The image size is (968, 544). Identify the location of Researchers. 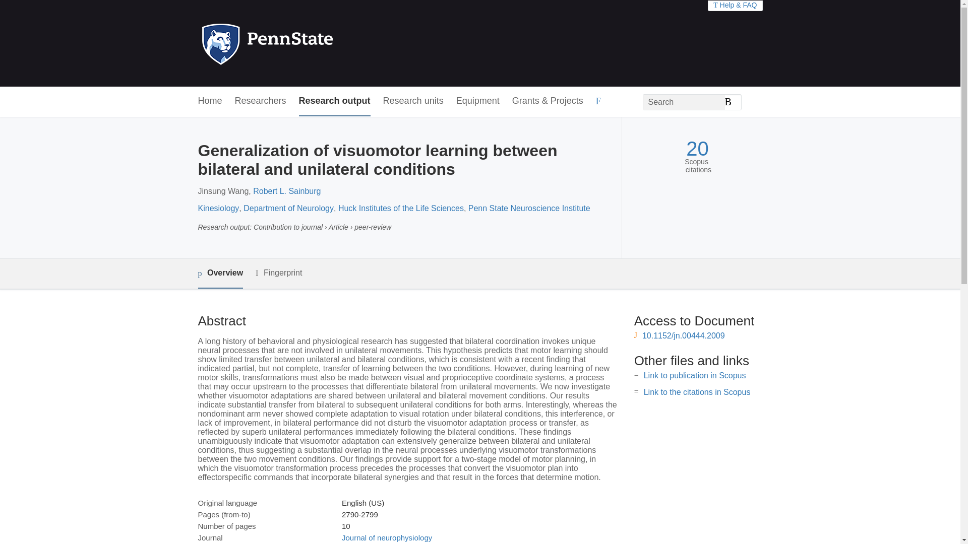
(261, 101).